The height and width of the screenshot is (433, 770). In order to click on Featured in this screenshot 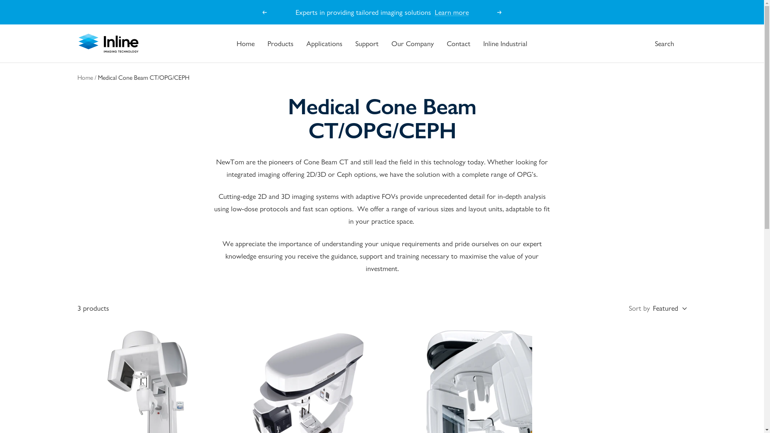, I will do `click(670, 308)`.